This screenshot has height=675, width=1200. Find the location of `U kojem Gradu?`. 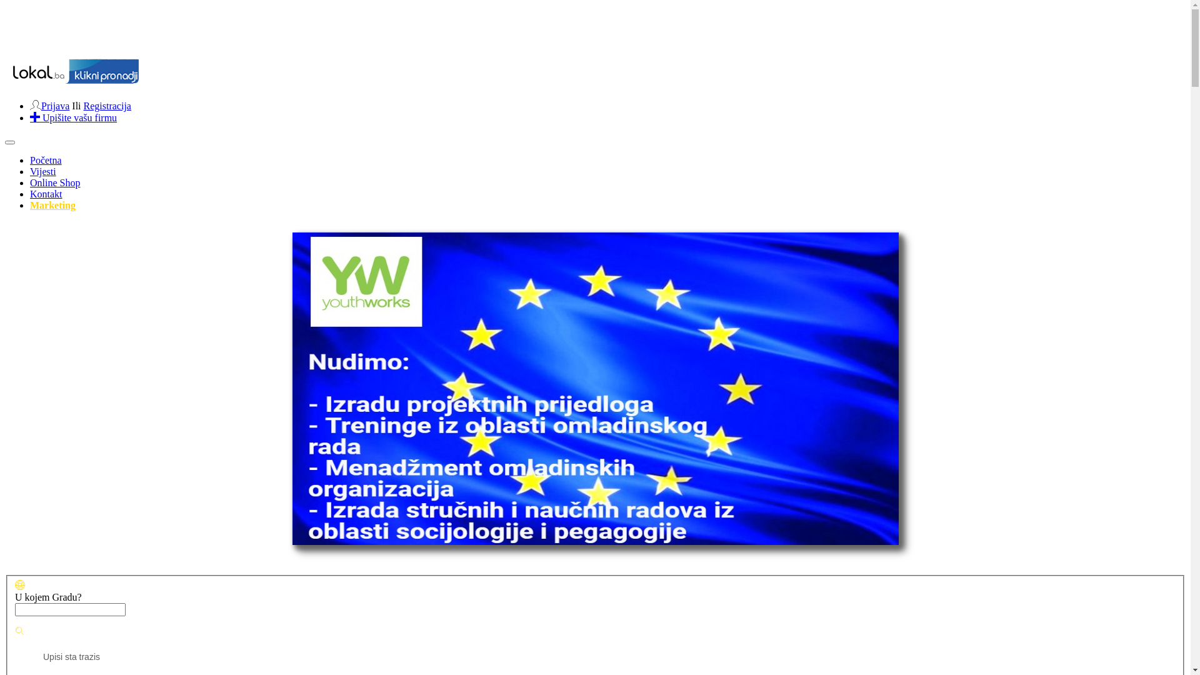

U kojem Gradu? is located at coordinates (57, 597).